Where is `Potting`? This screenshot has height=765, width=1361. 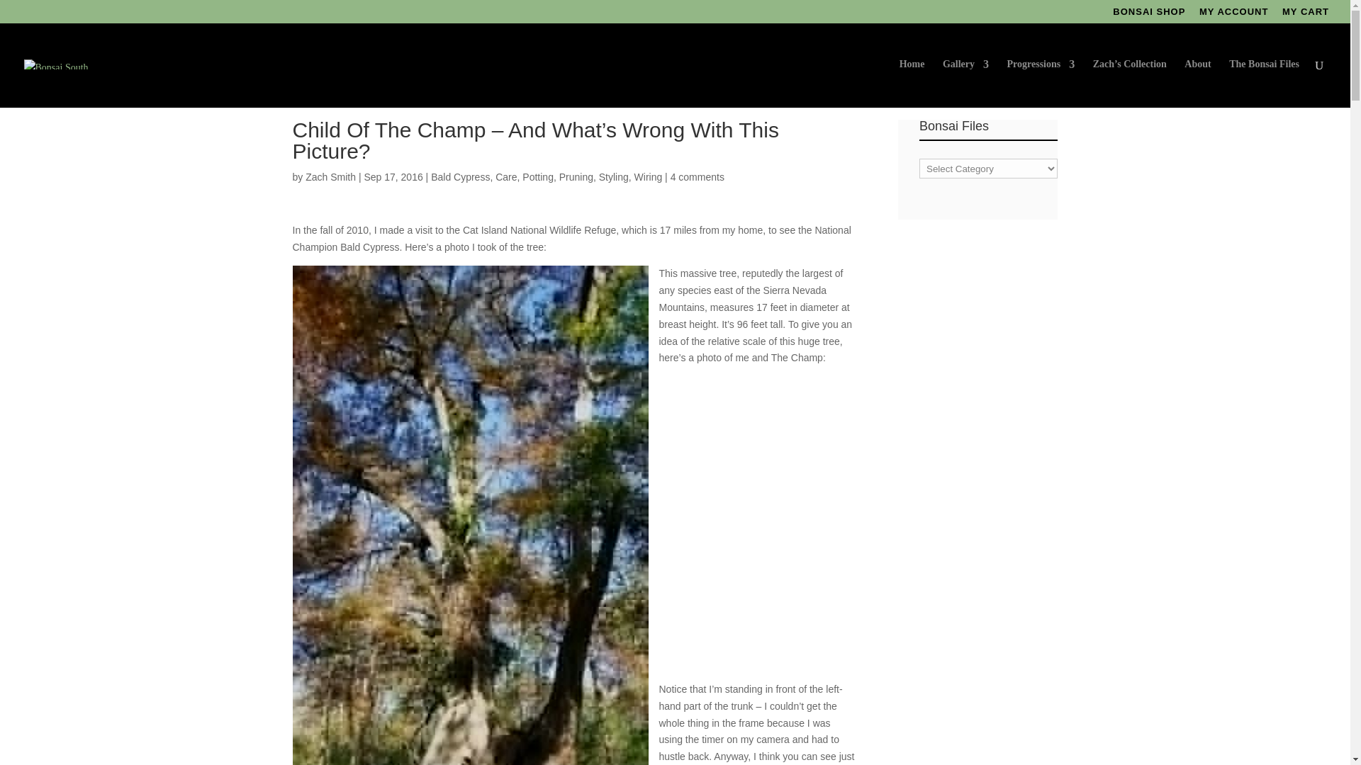
Potting is located at coordinates (538, 177).